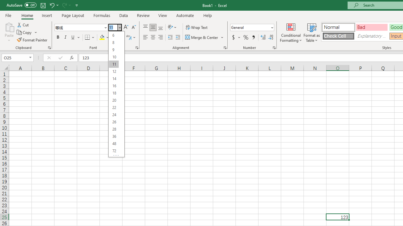 The height and width of the screenshot is (226, 403). What do you see at coordinates (114, 100) in the screenshot?
I see `20` at bounding box center [114, 100].